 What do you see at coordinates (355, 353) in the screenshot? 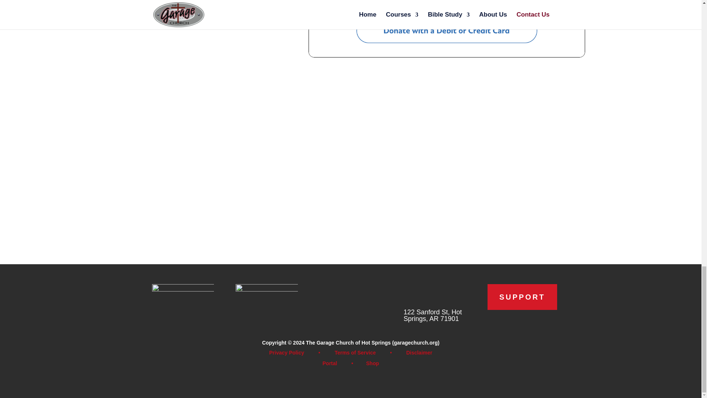
I see `Terms of Service` at bounding box center [355, 353].